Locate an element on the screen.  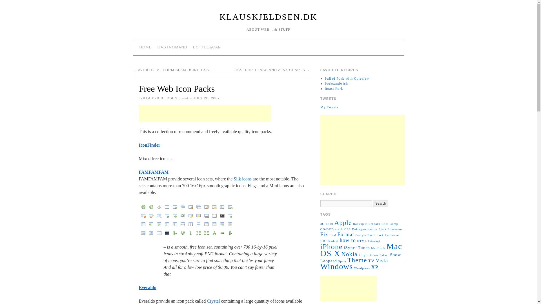
GASTROMAND is located at coordinates (172, 47).